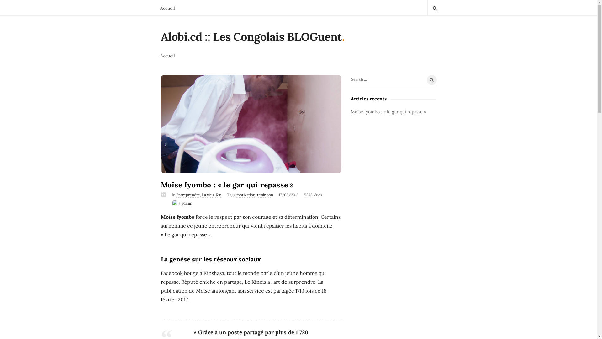  Describe the element at coordinates (251, 38) in the screenshot. I see `Alobi.cd :: Les Congolais BLOGuent` at that location.